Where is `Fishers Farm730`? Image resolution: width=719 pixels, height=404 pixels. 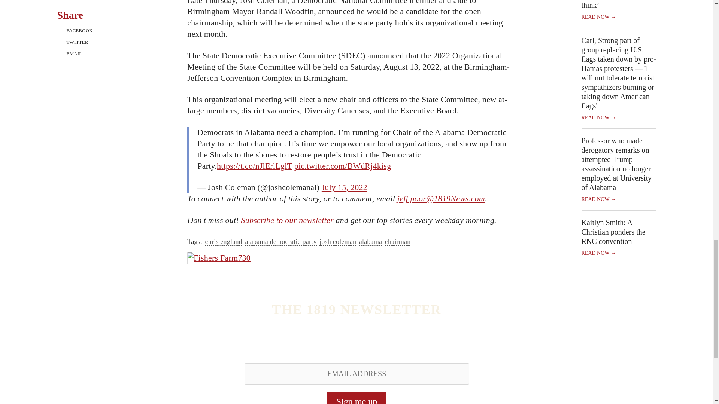
Fishers Farm730 is located at coordinates (219, 258).